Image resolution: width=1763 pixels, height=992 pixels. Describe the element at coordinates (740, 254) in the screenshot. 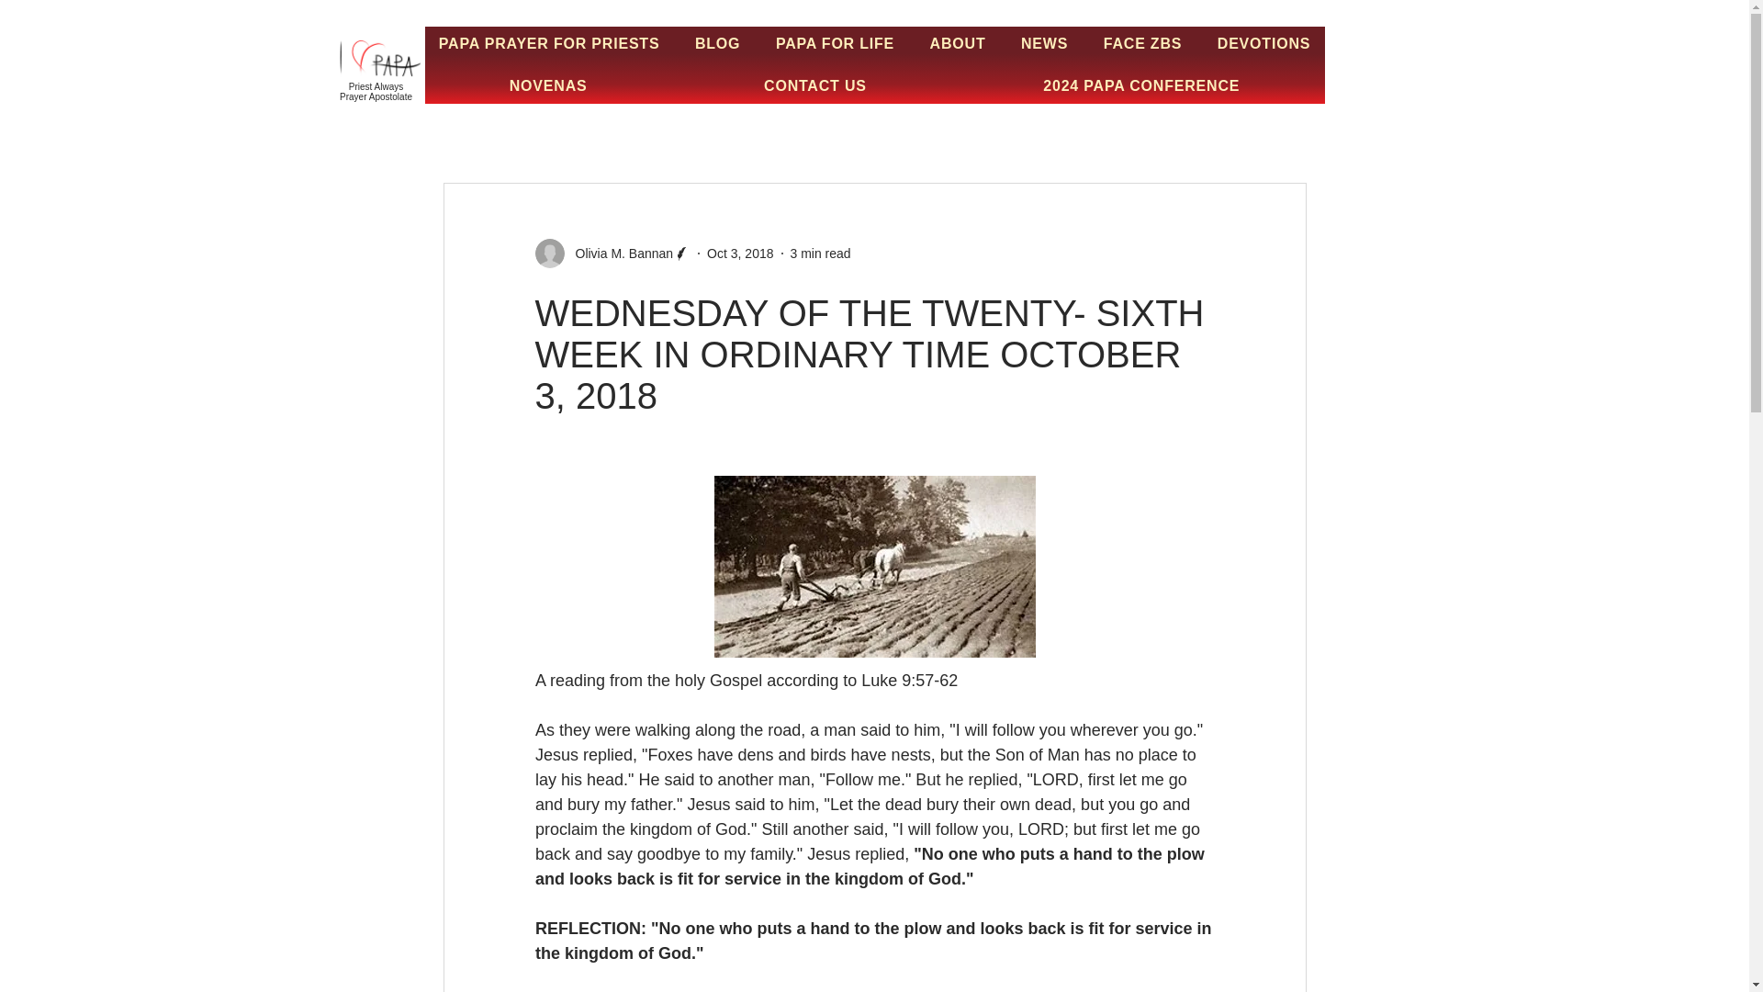

I see `Oct 3, 2018` at that location.